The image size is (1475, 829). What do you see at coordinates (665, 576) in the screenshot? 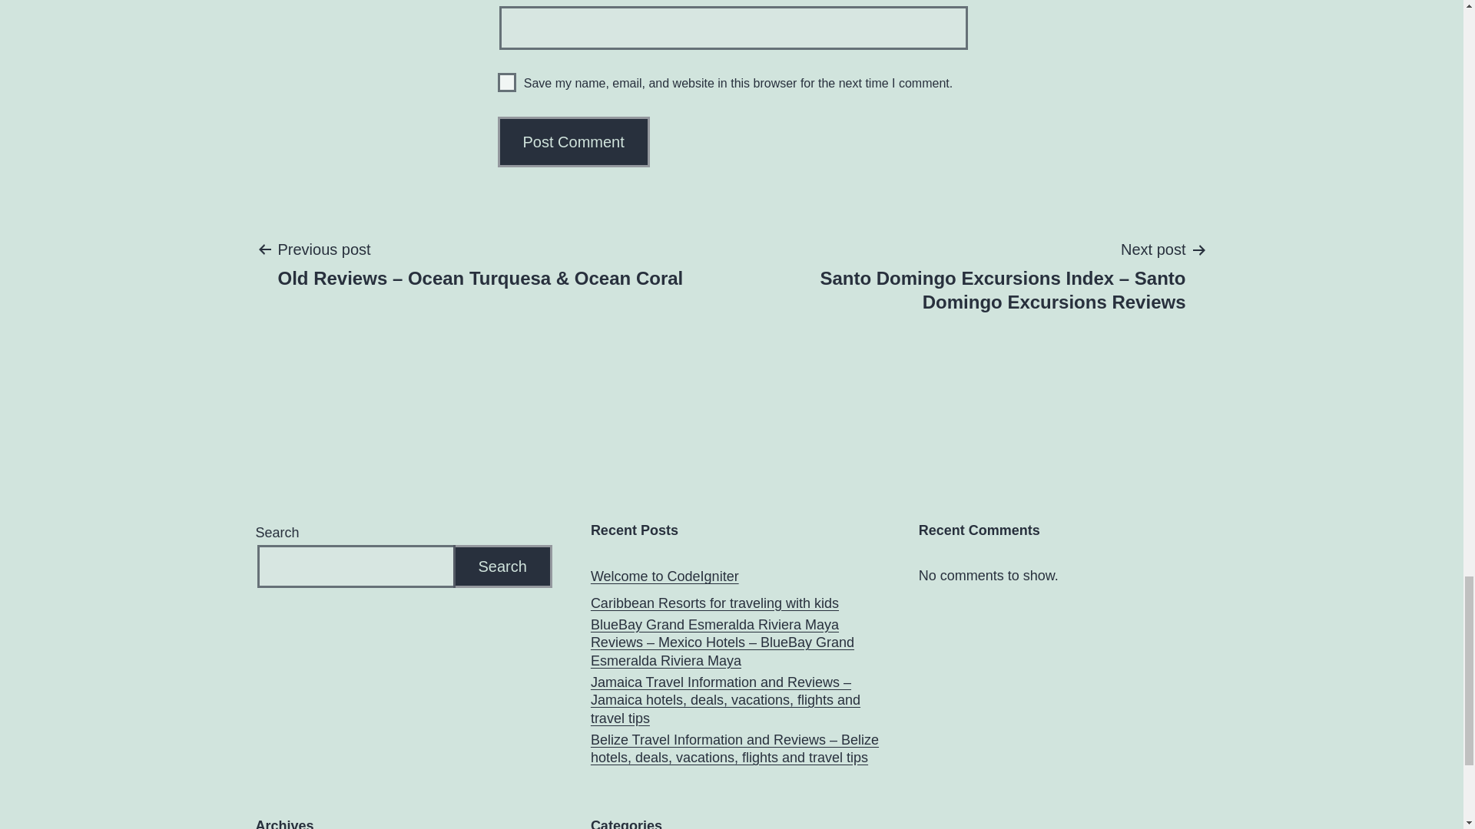
I see `Welcome to CodeIgniter` at bounding box center [665, 576].